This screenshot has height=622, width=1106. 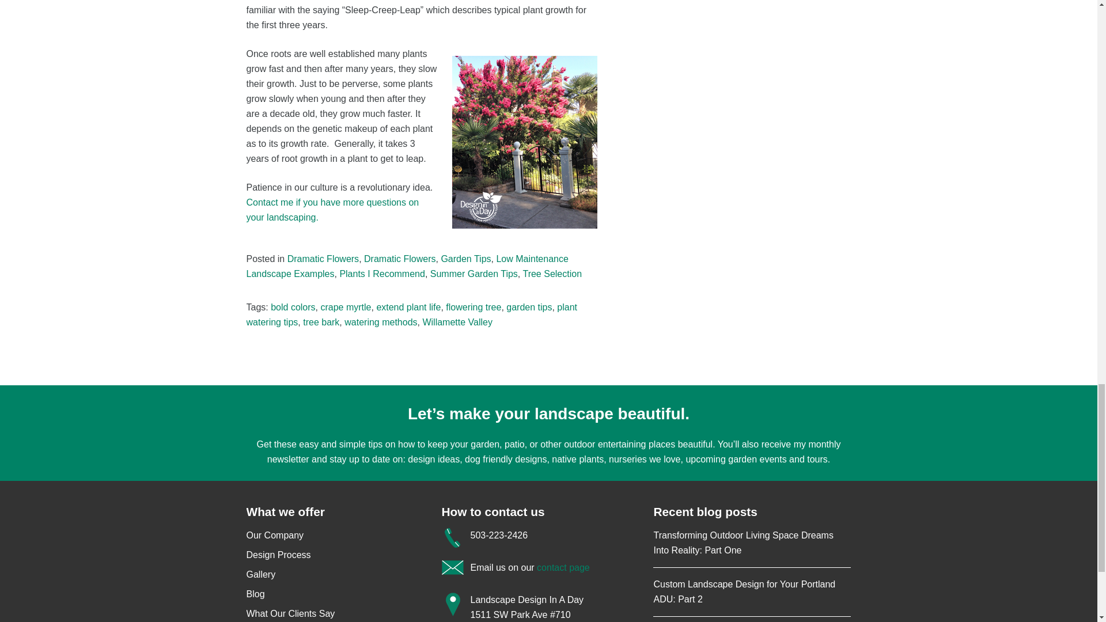 I want to click on plant watering tips, so click(x=412, y=314).